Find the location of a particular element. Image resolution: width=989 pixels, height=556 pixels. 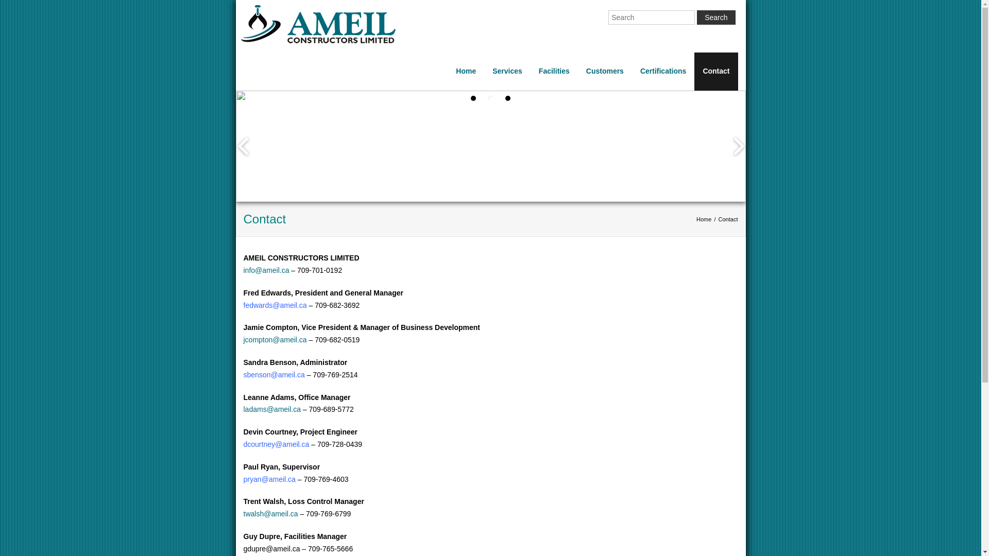

Search is located at coordinates (716, 18).